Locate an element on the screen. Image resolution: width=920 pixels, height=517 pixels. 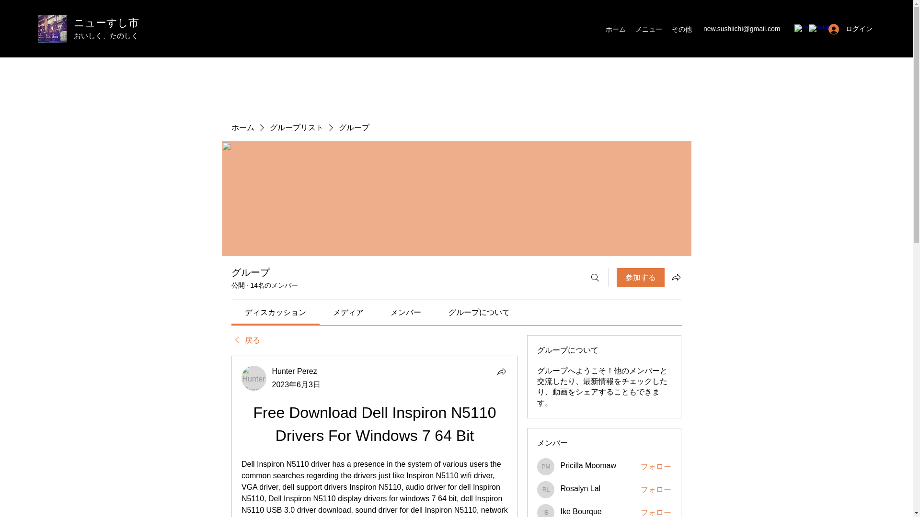
Rosalyn Lal is located at coordinates (546, 490).